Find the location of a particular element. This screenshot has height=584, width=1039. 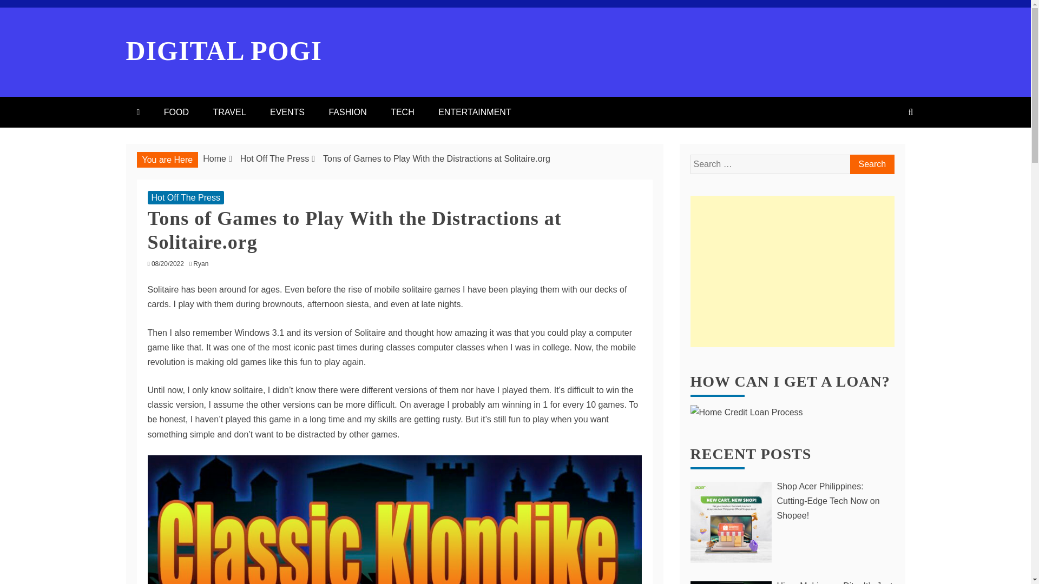

Search is located at coordinates (871, 164).